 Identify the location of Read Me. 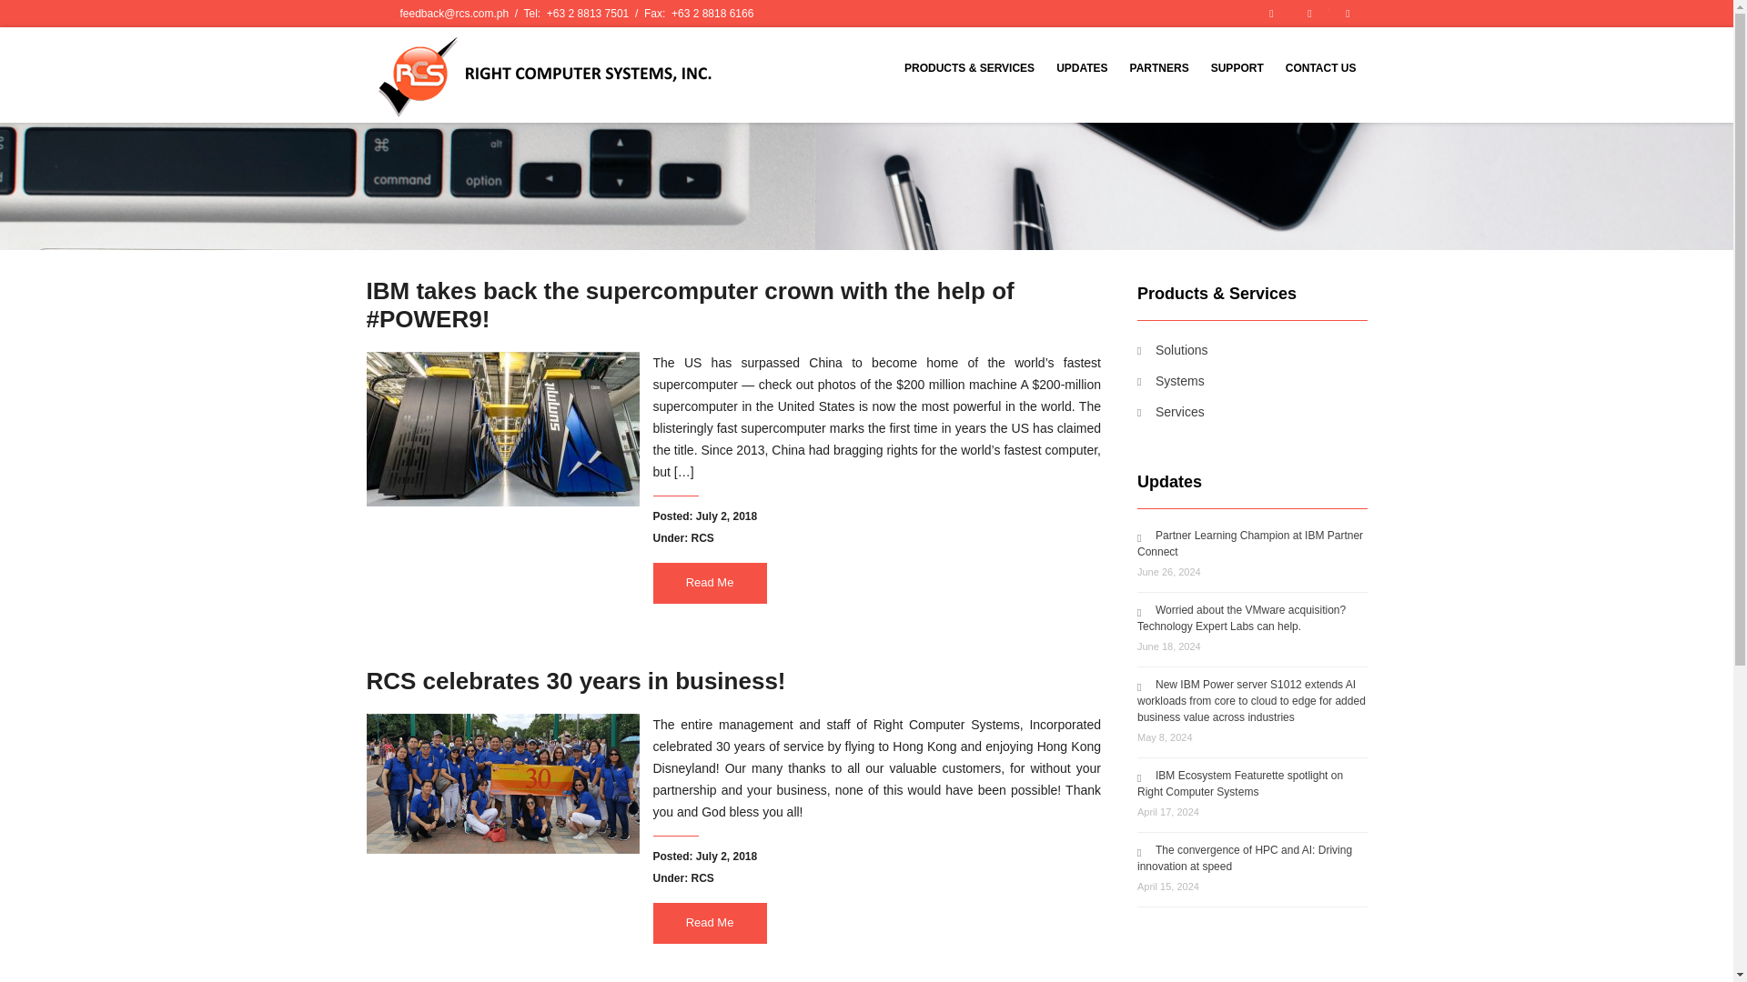
(710, 583).